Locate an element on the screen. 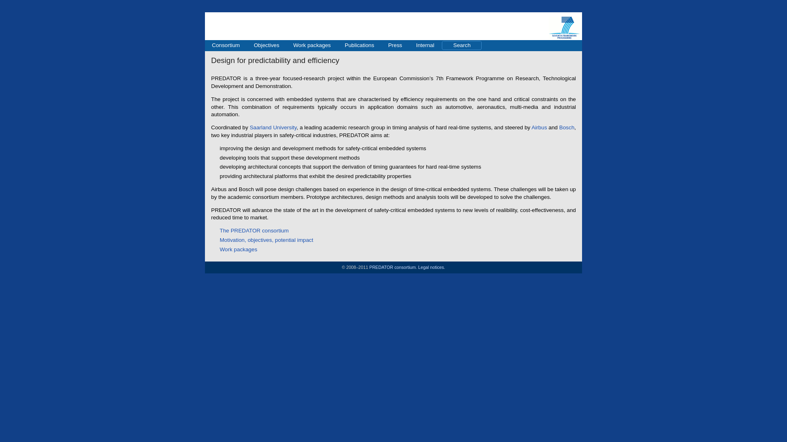 The width and height of the screenshot is (787, 442). Legal notices is located at coordinates (430, 267).